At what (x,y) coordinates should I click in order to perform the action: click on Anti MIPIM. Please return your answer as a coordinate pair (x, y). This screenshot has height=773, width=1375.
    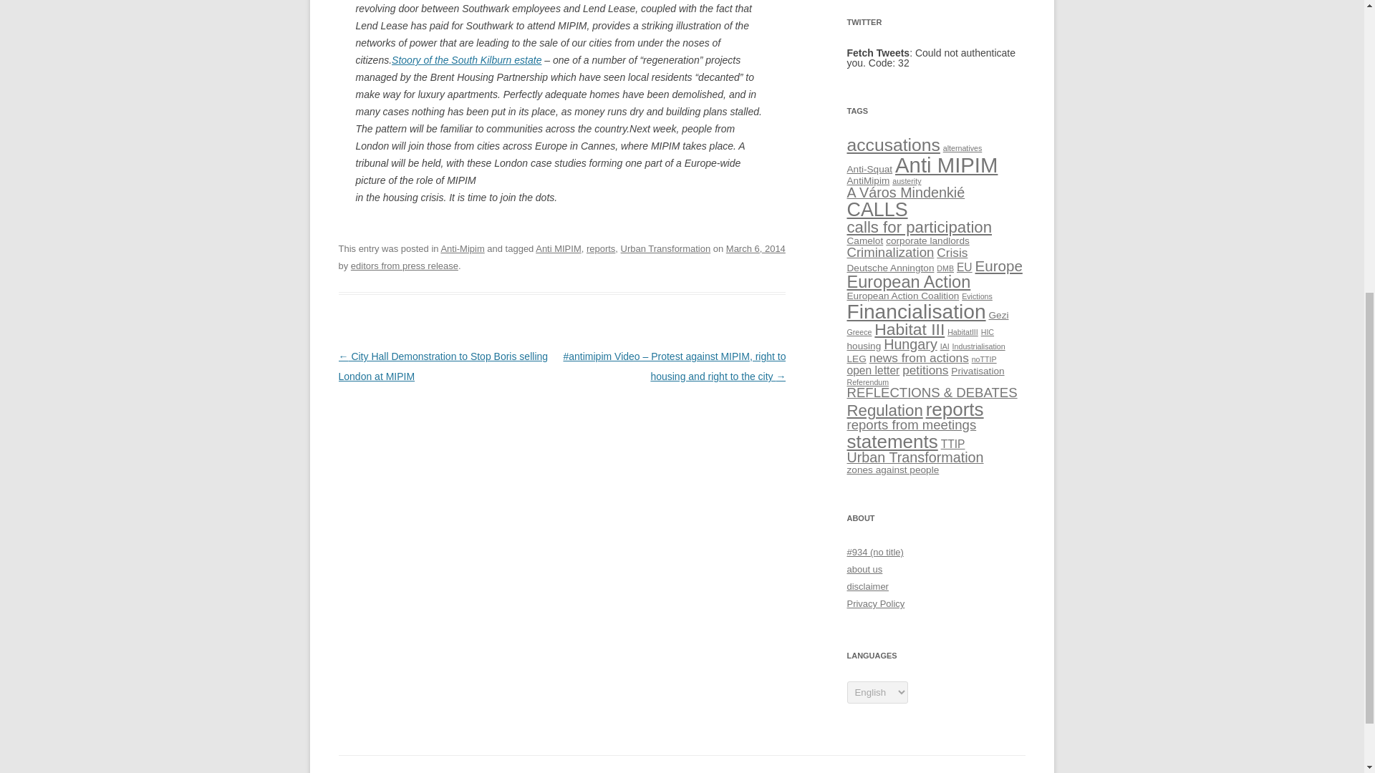
    Looking at the image, I should click on (559, 249).